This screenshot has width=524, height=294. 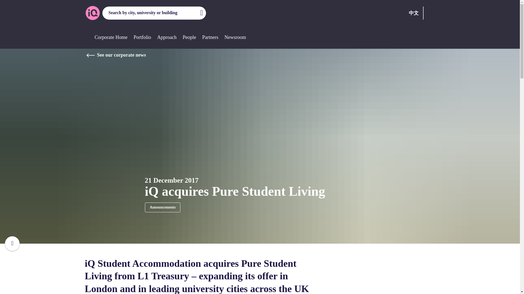 I want to click on Approach, so click(x=167, y=37).